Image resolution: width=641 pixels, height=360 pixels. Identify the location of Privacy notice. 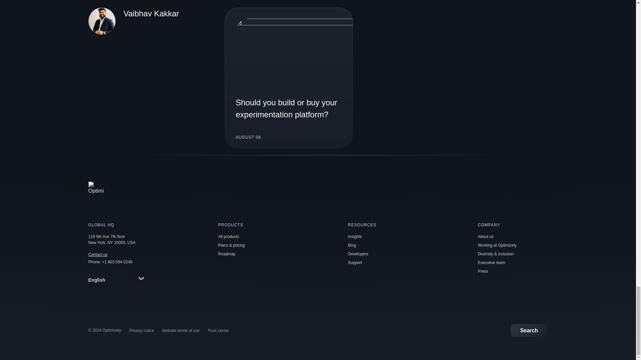
(142, 331).